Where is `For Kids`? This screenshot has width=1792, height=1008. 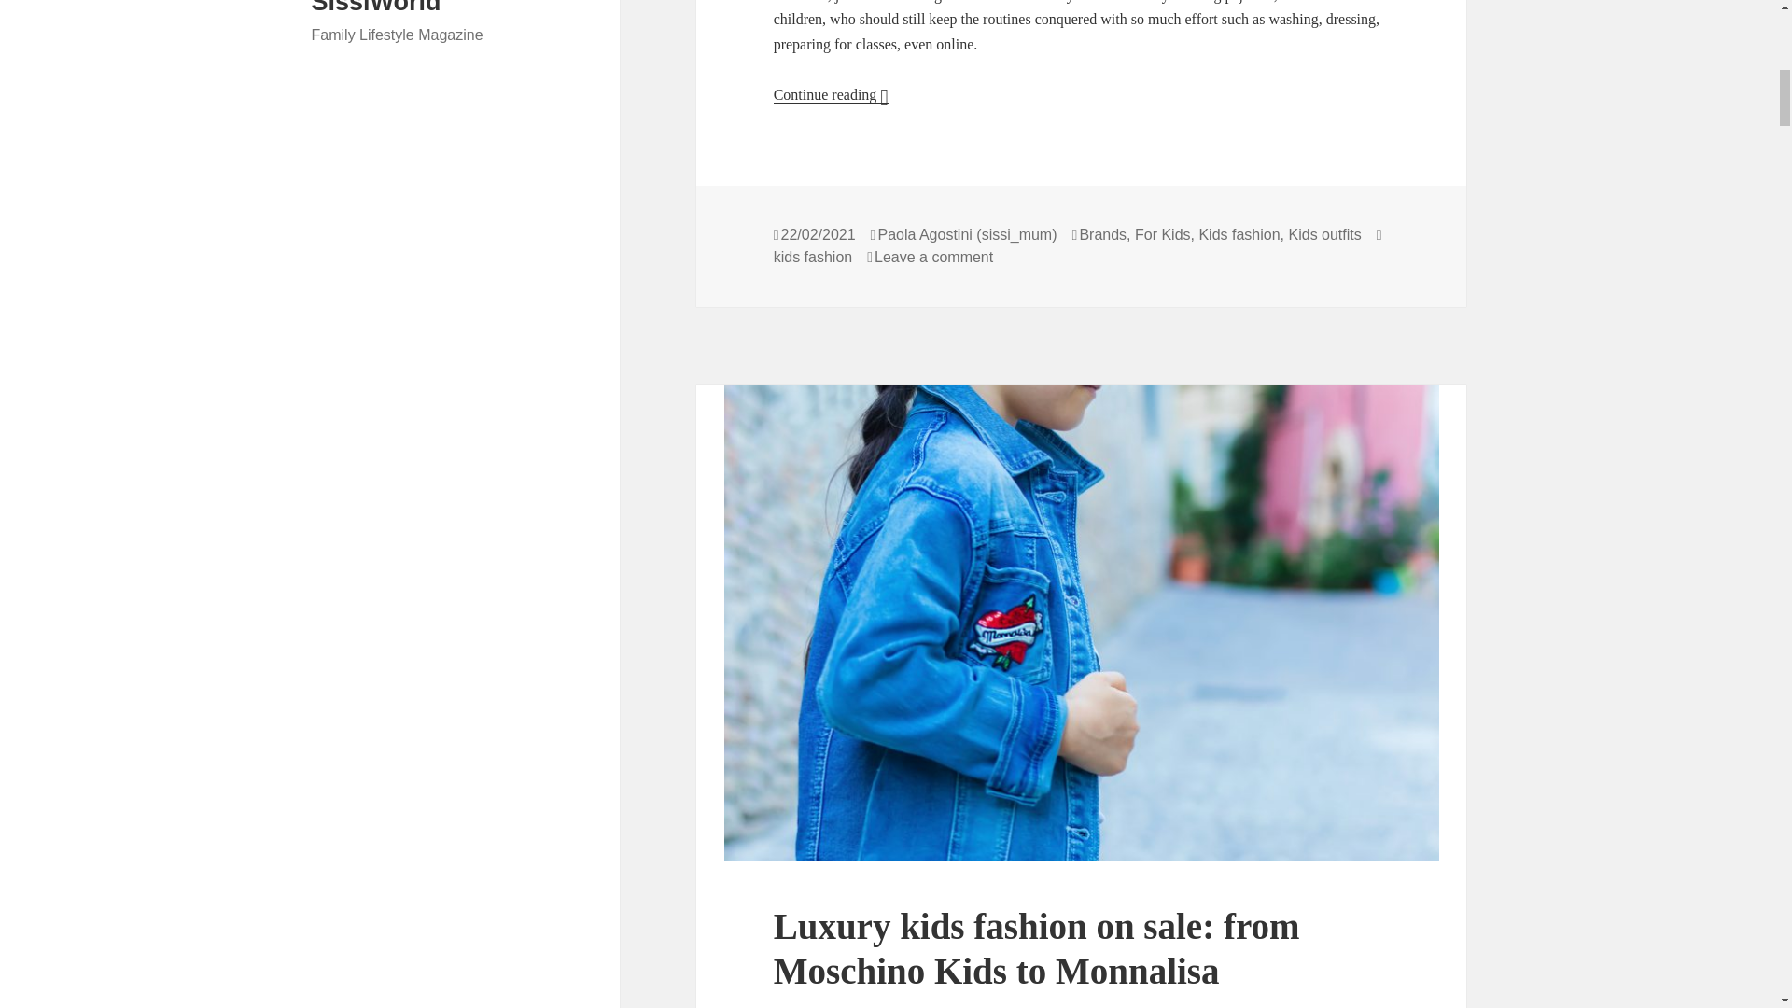 For Kids is located at coordinates (1163, 235).